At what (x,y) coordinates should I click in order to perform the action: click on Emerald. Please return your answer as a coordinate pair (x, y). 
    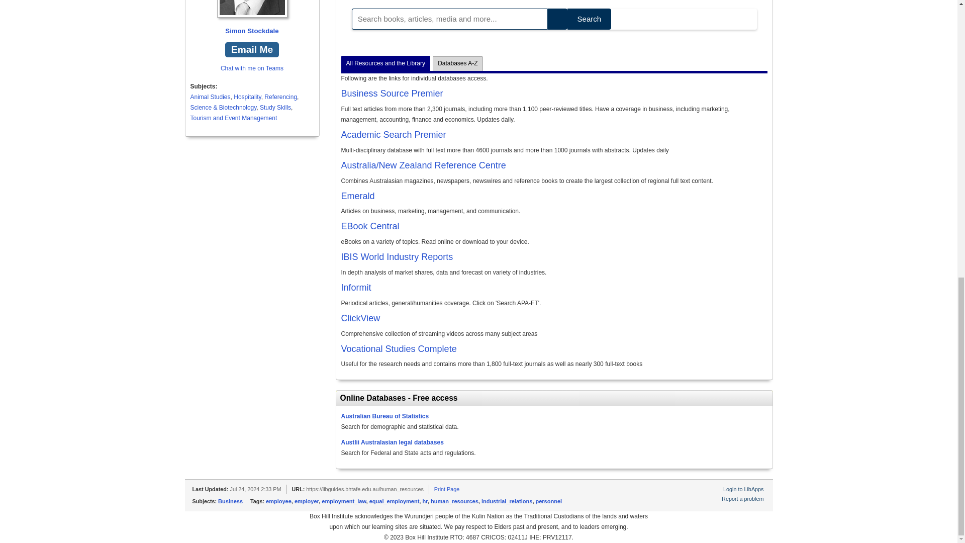
    Looking at the image, I should click on (357, 196).